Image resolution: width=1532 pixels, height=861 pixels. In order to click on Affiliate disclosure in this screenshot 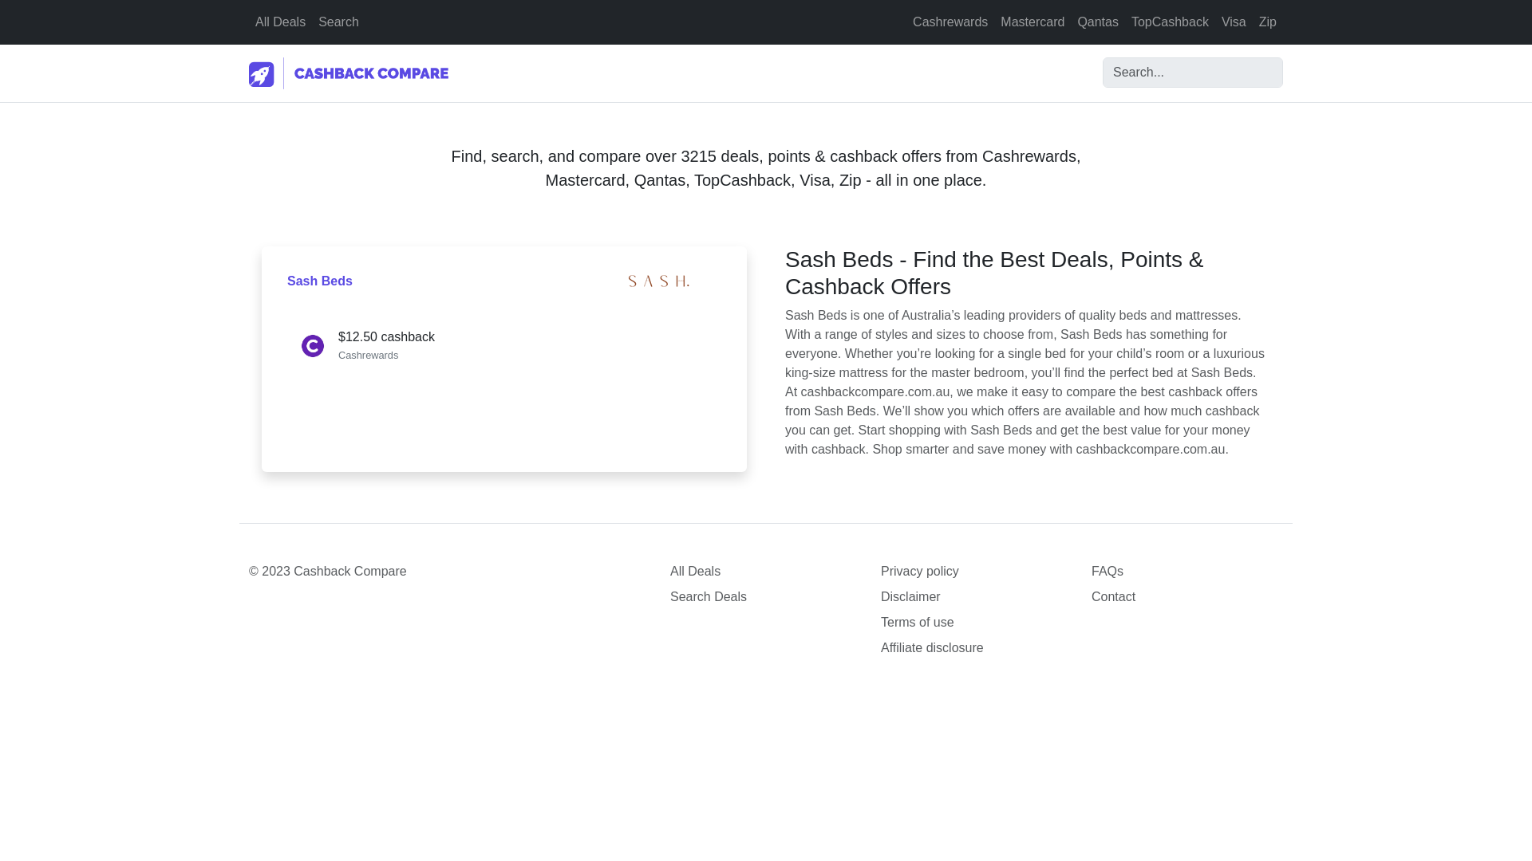, I will do `click(977, 648)`.